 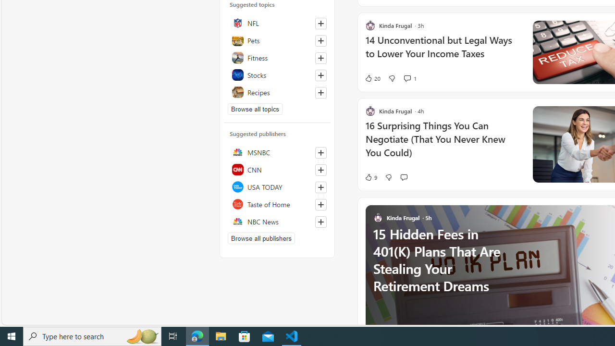 What do you see at coordinates (277, 222) in the screenshot?
I see `NBC News` at bounding box center [277, 222].